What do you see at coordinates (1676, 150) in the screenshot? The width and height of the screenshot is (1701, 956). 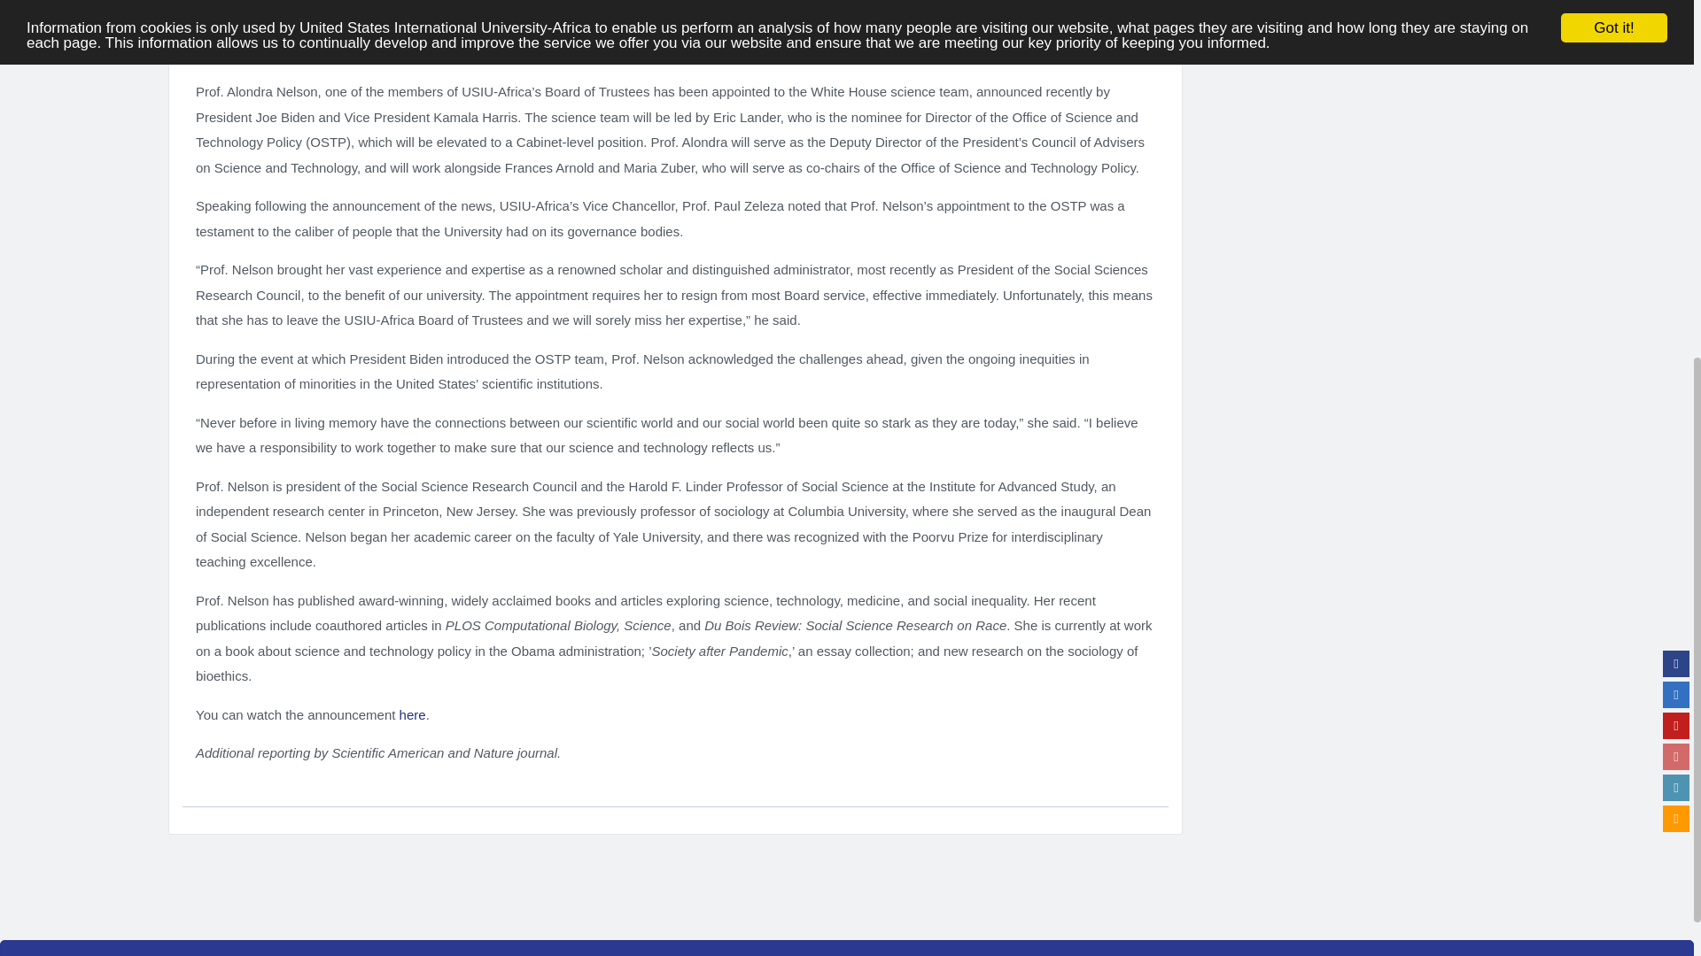 I see `Instagram` at bounding box center [1676, 150].